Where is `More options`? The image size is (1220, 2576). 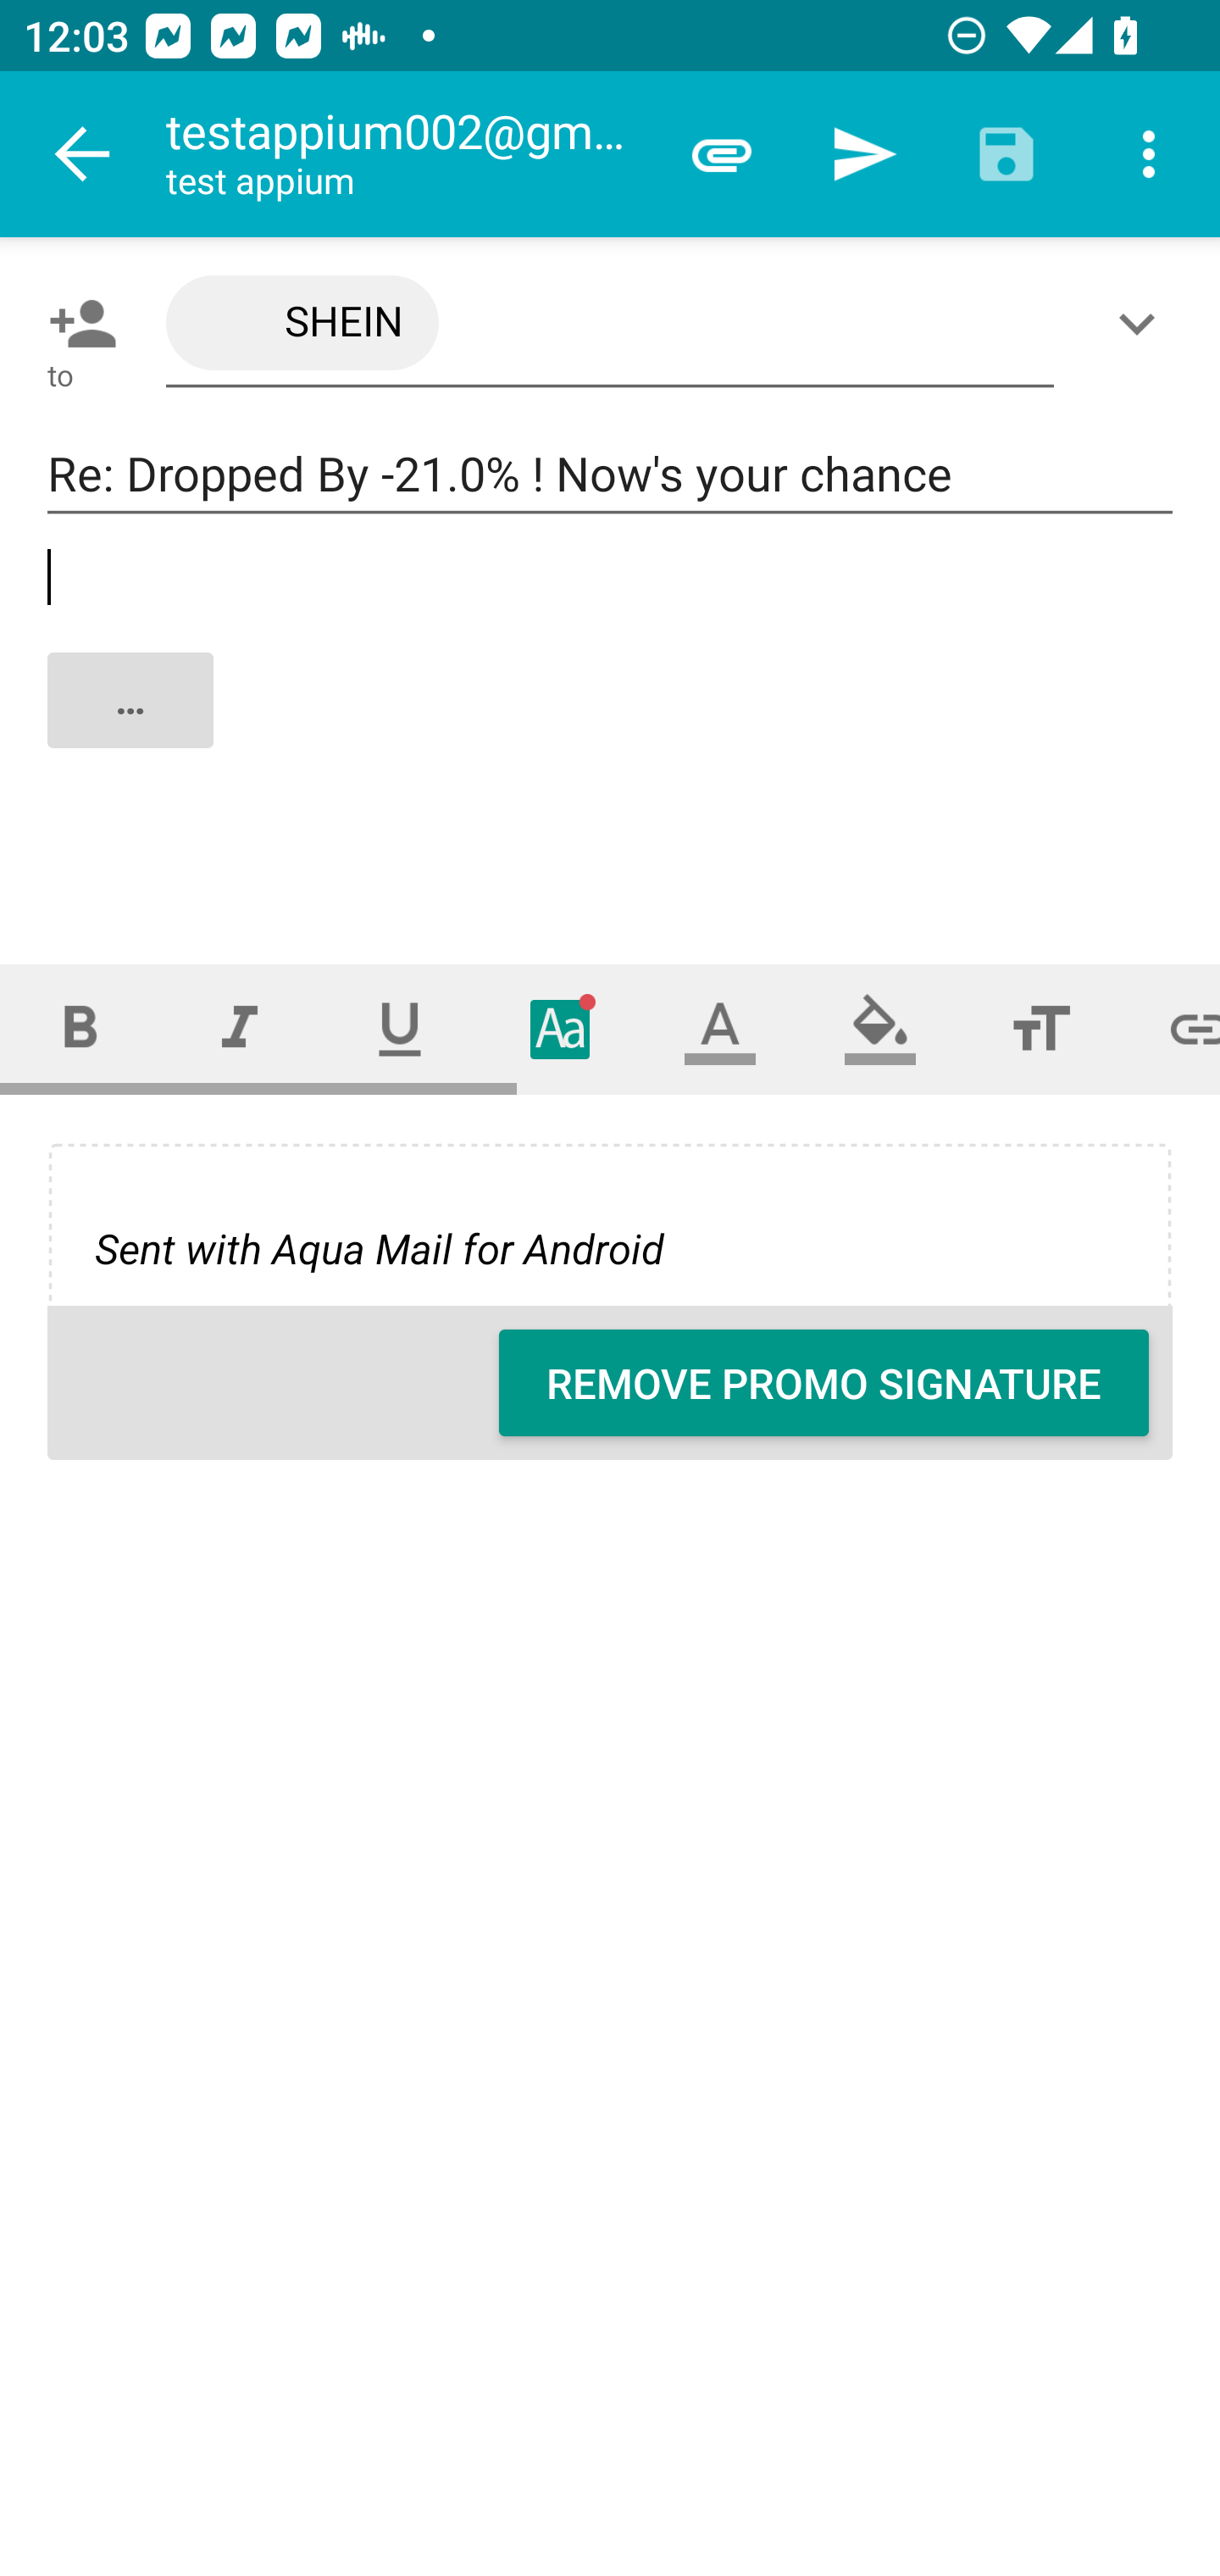
More options is located at coordinates (1149, 154).